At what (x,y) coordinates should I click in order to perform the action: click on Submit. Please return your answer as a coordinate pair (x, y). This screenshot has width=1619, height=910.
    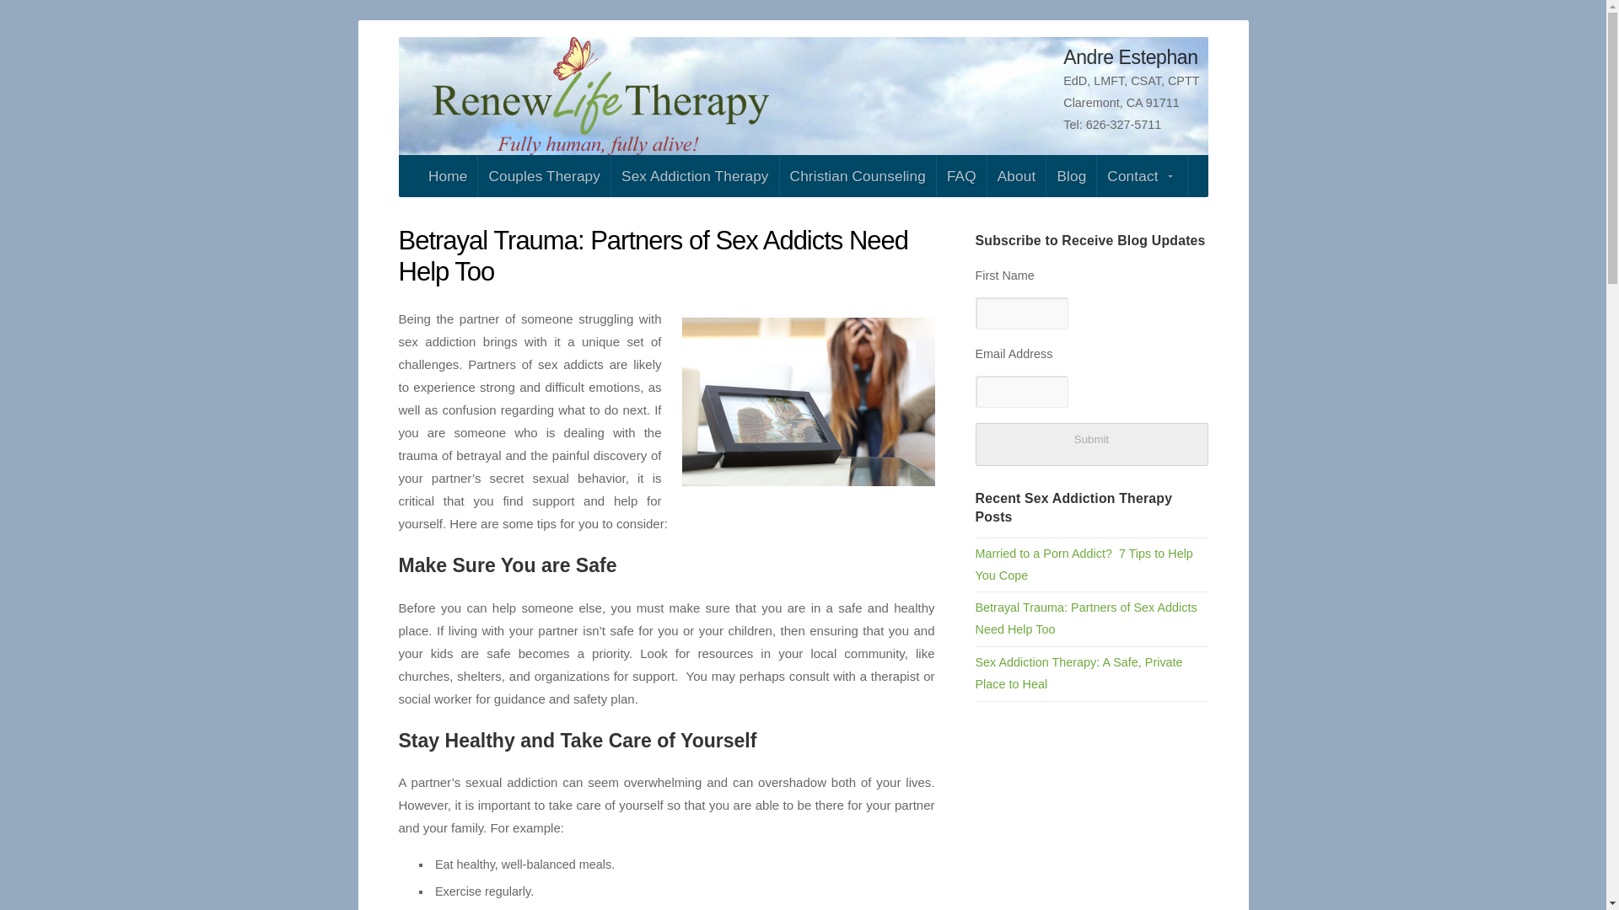
    Looking at the image, I should click on (1091, 444).